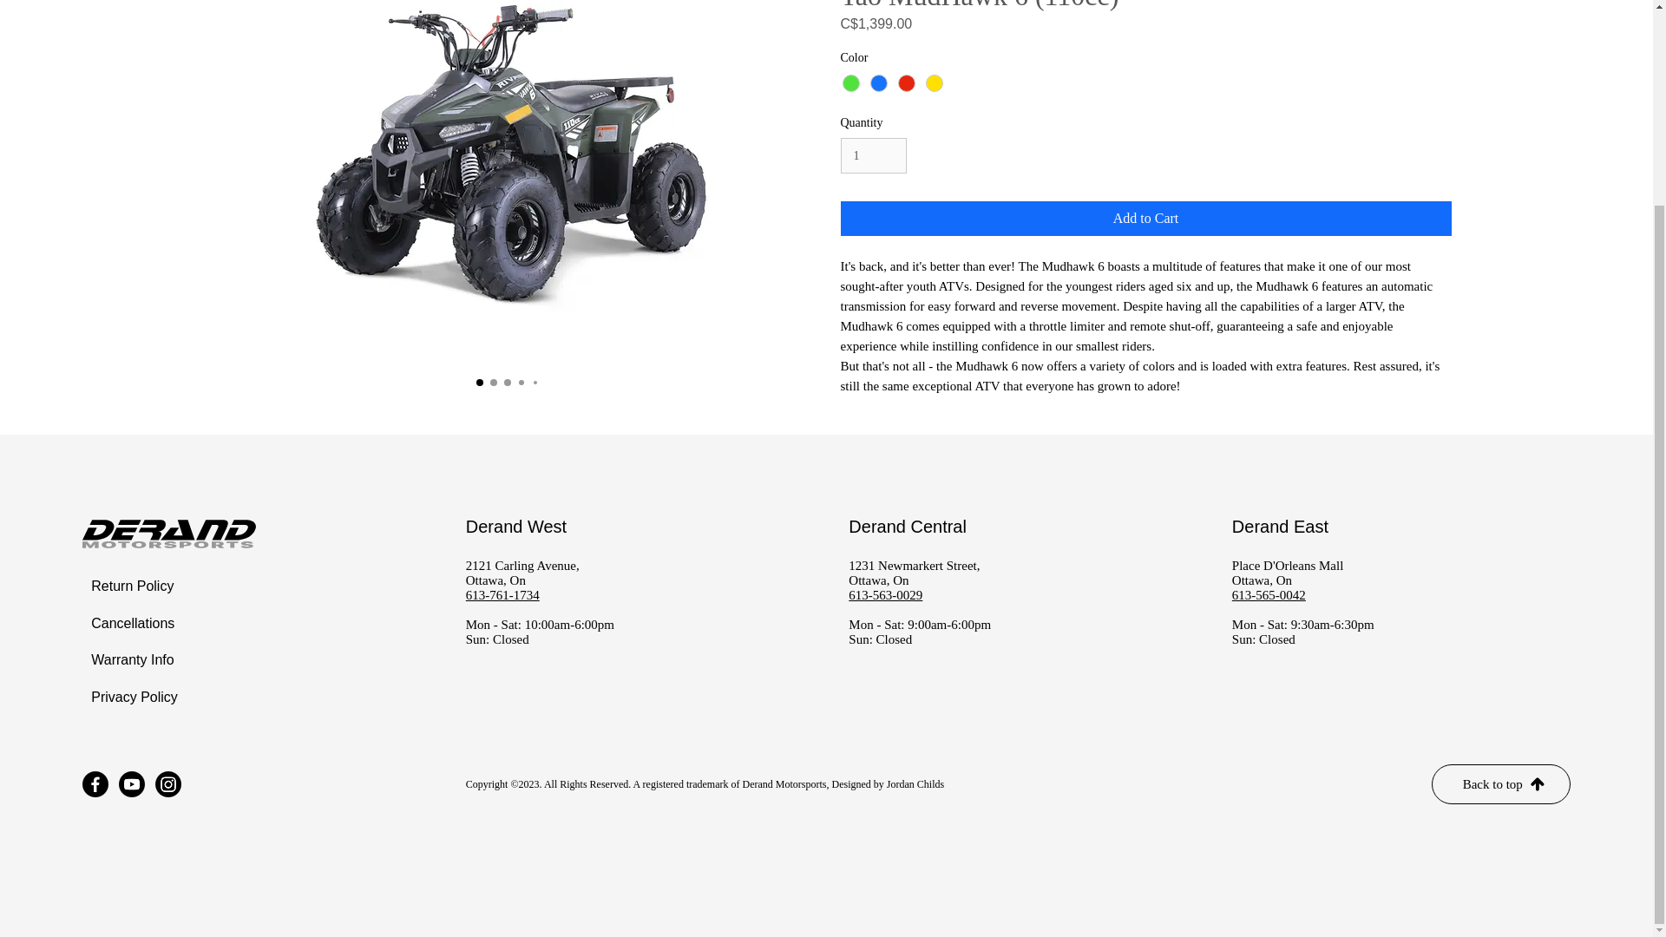 This screenshot has height=937, width=1666. What do you see at coordinates (1269, 595) in the screenshot?
I see `613-565-0042` at bounding box center [1269, 595].